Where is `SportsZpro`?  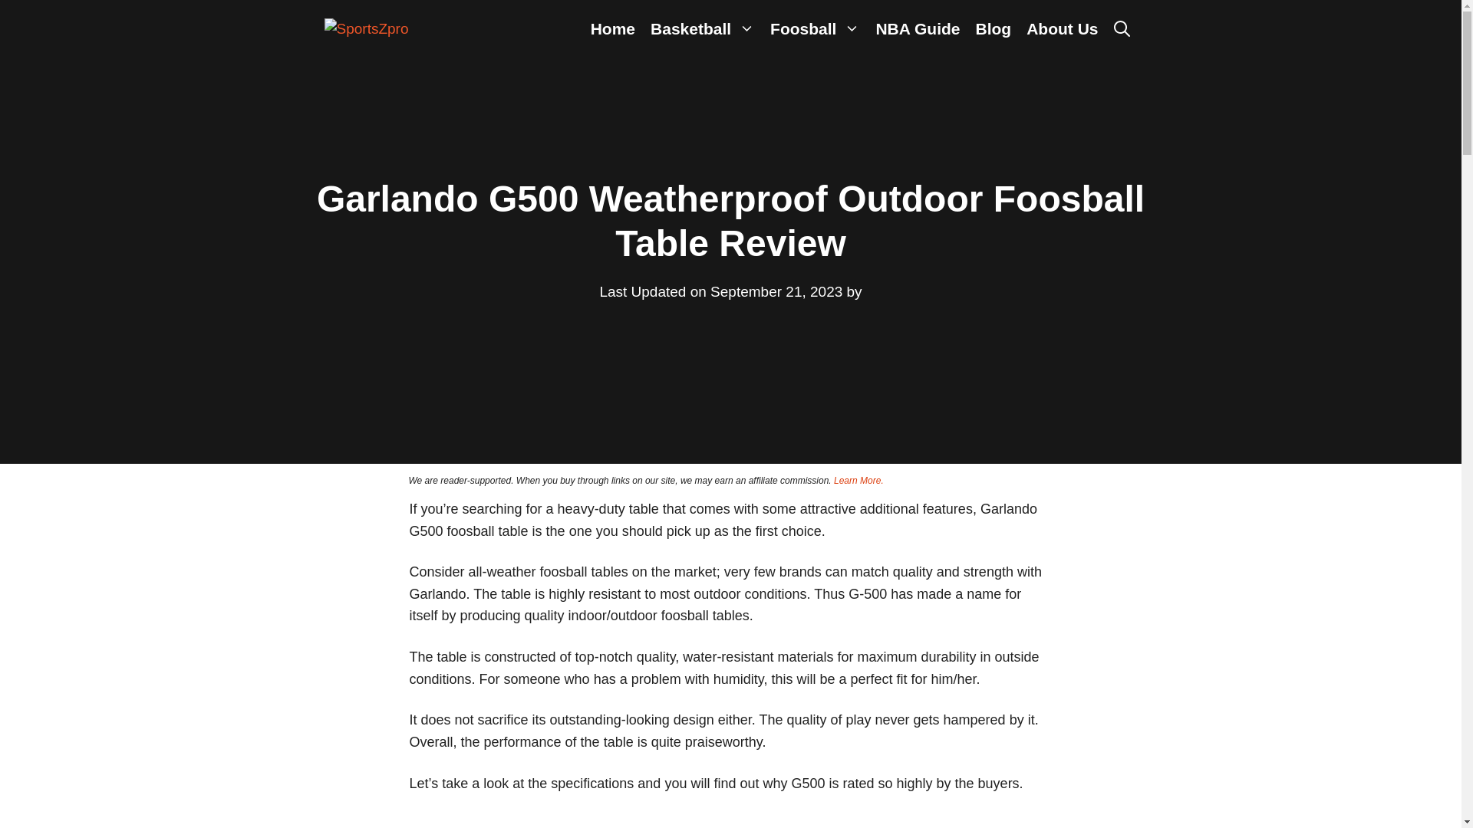 SportsZpro is located at coordinates (365, 29).